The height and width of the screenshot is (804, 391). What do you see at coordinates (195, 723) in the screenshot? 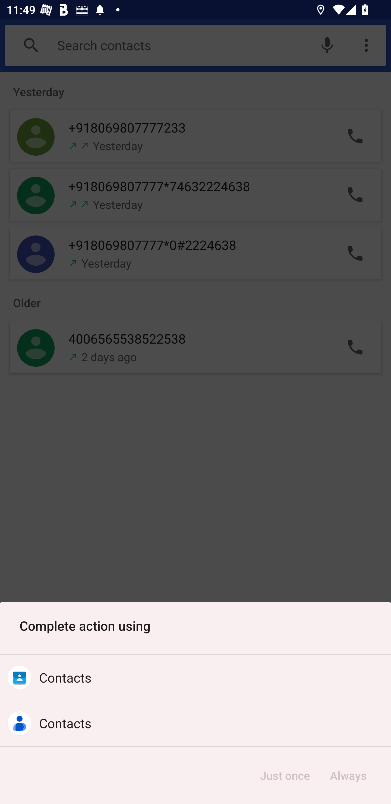
I see `Contacts` at bounding box center [195, 723].